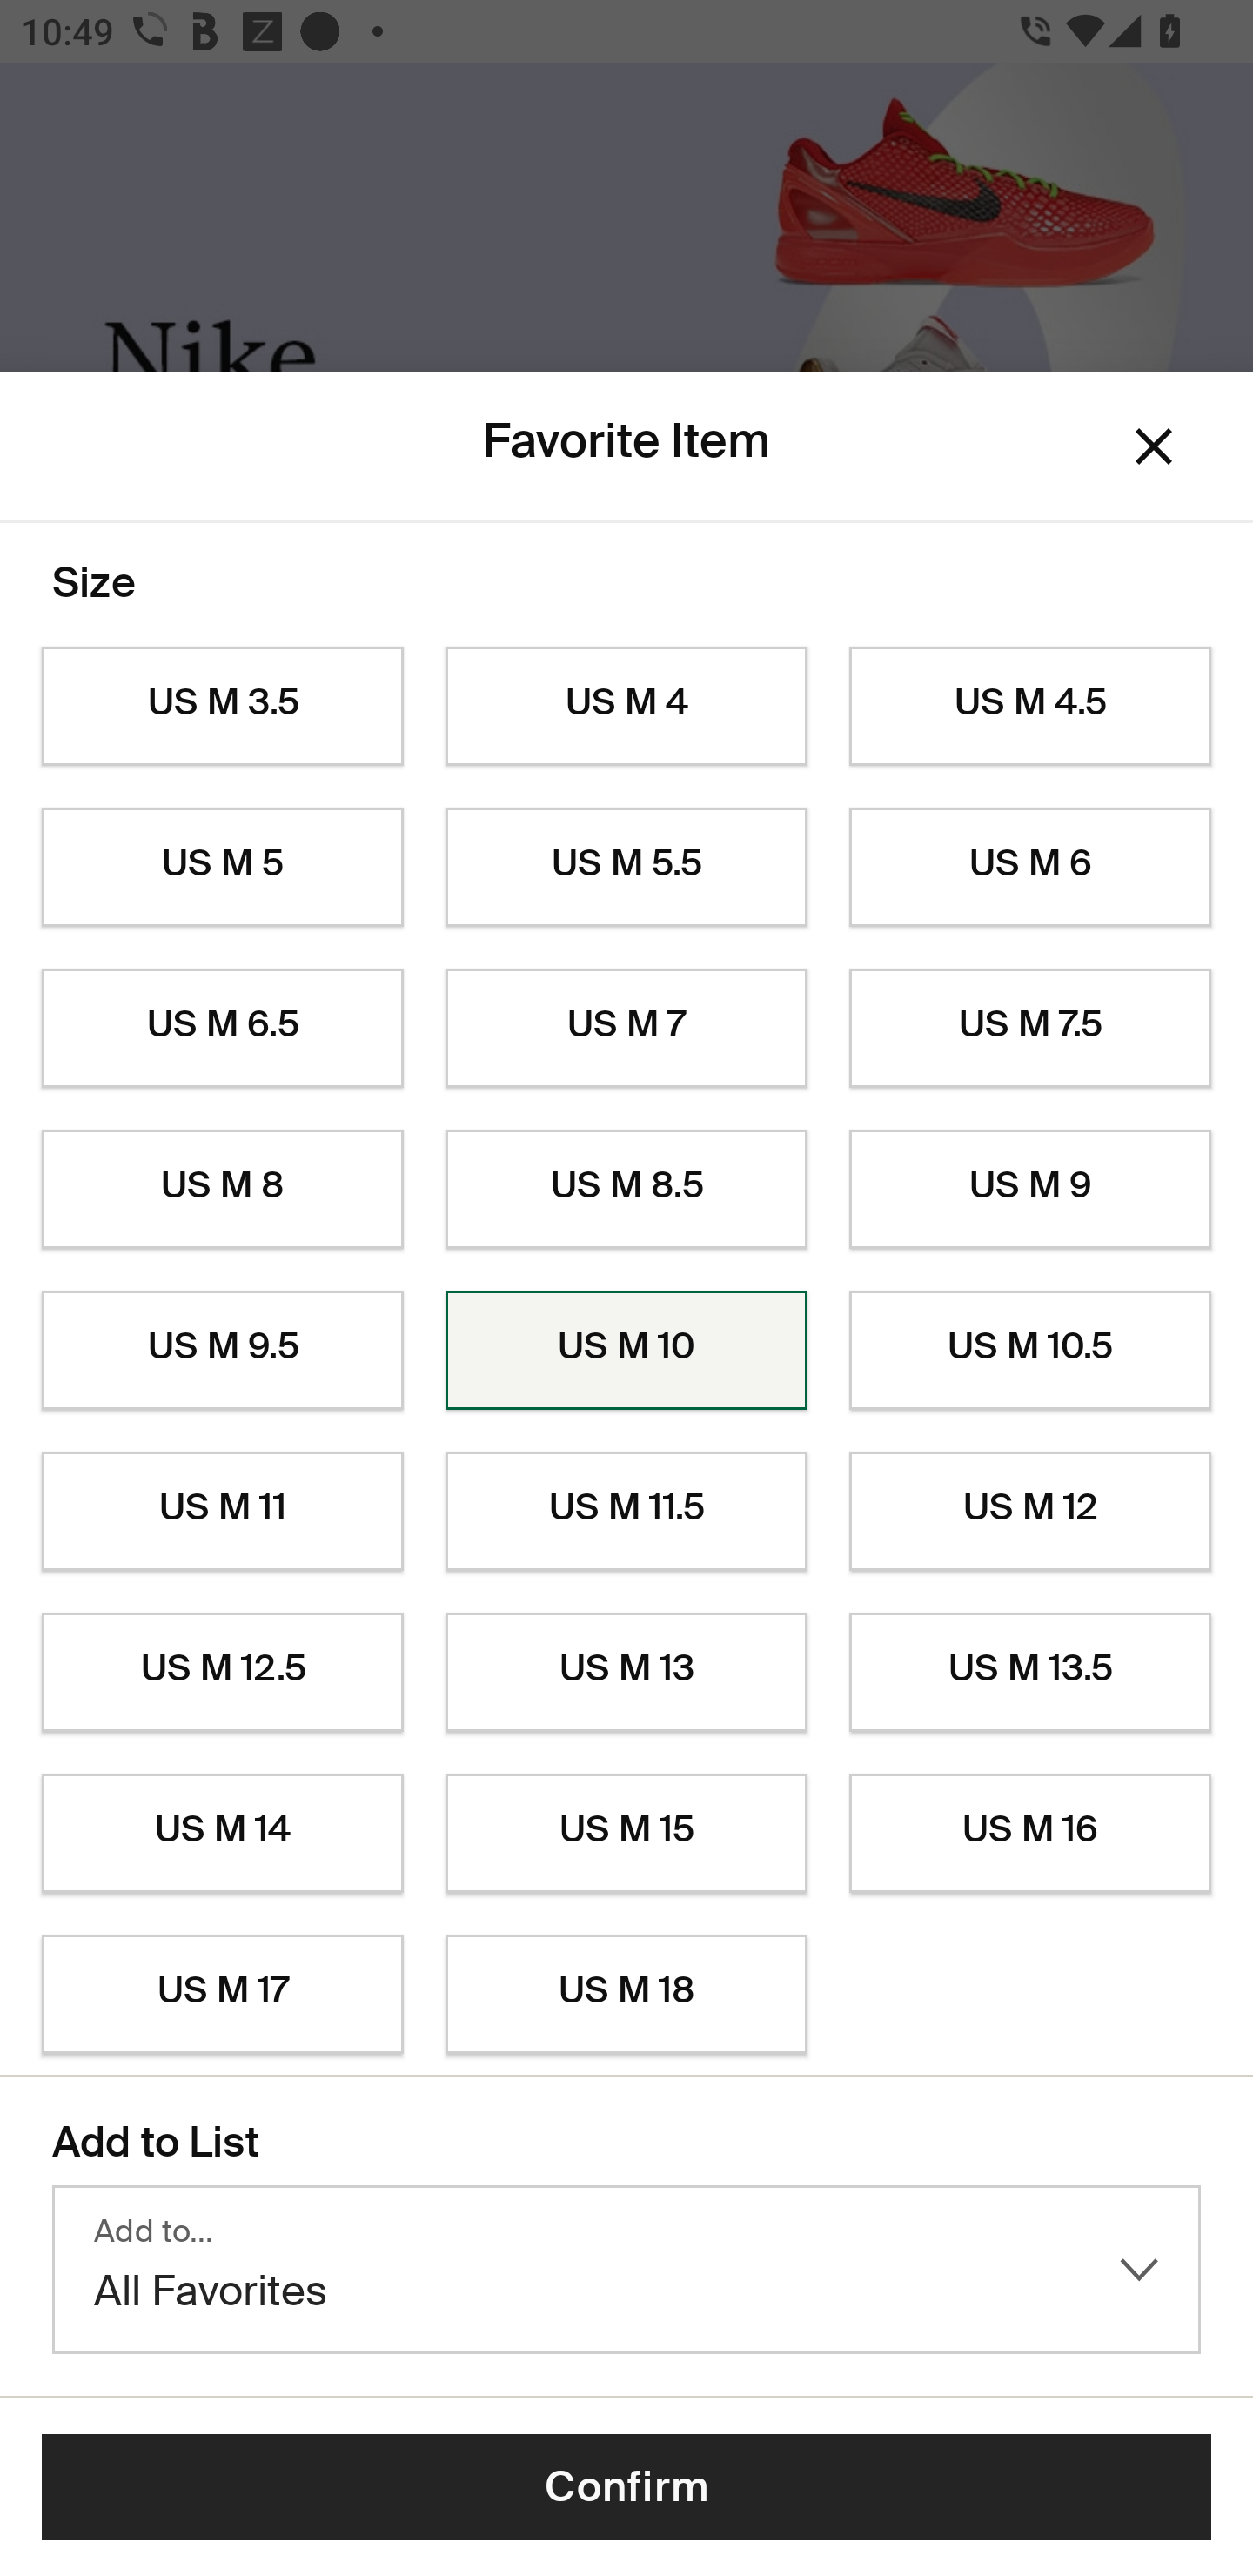  What do you see at coordinates (626, 1834) in the screenshot?
I see `US M 15` at bounding box center [626, 1834].